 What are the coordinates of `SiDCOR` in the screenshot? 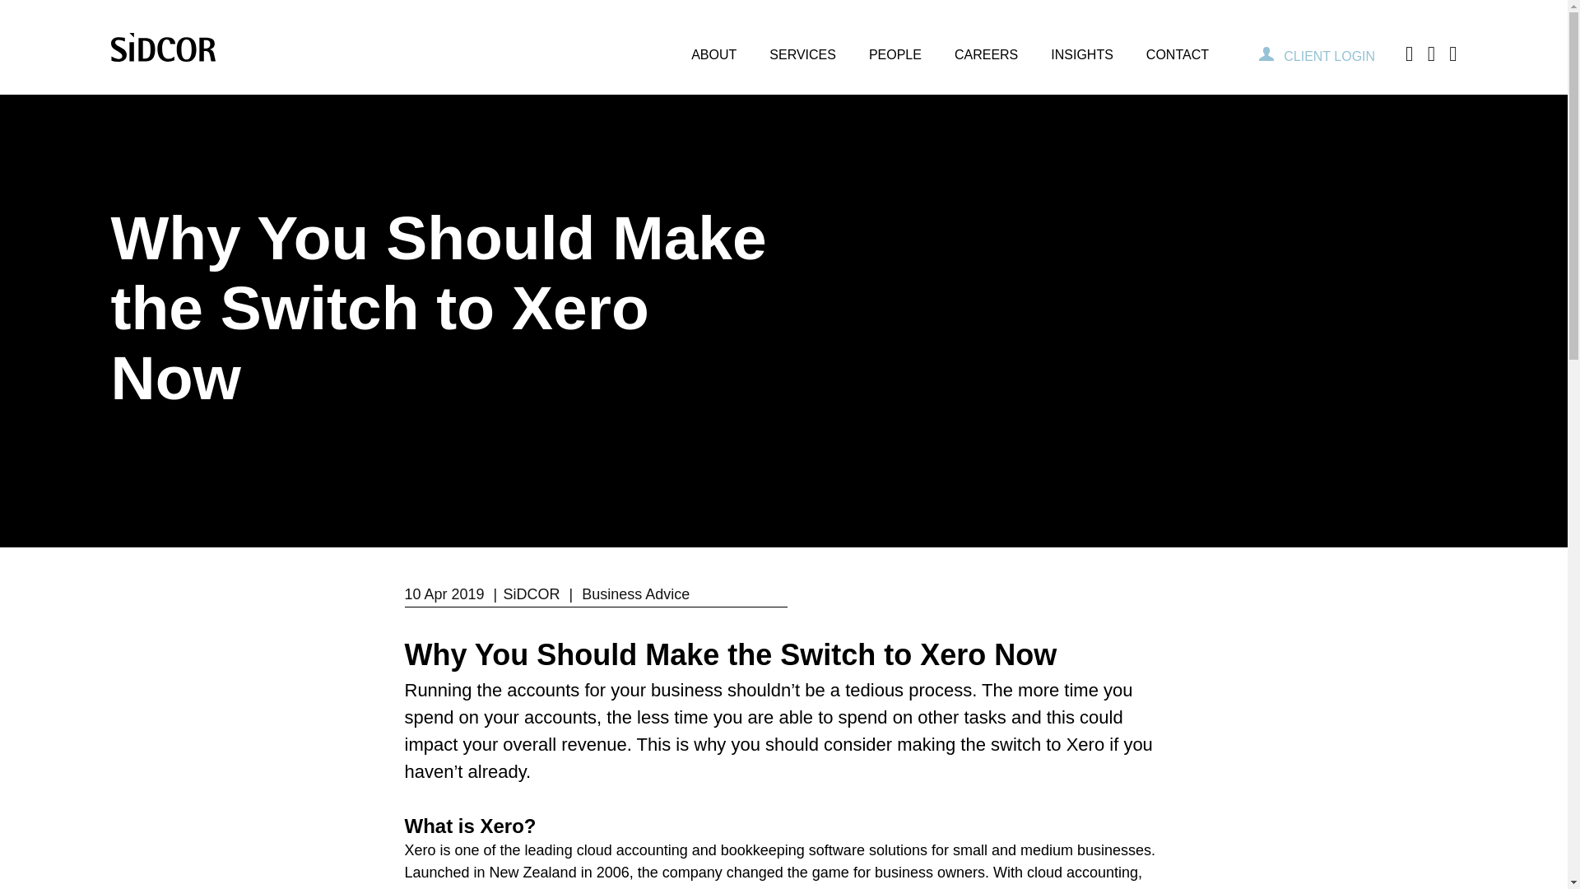 It's located at (530, 594).